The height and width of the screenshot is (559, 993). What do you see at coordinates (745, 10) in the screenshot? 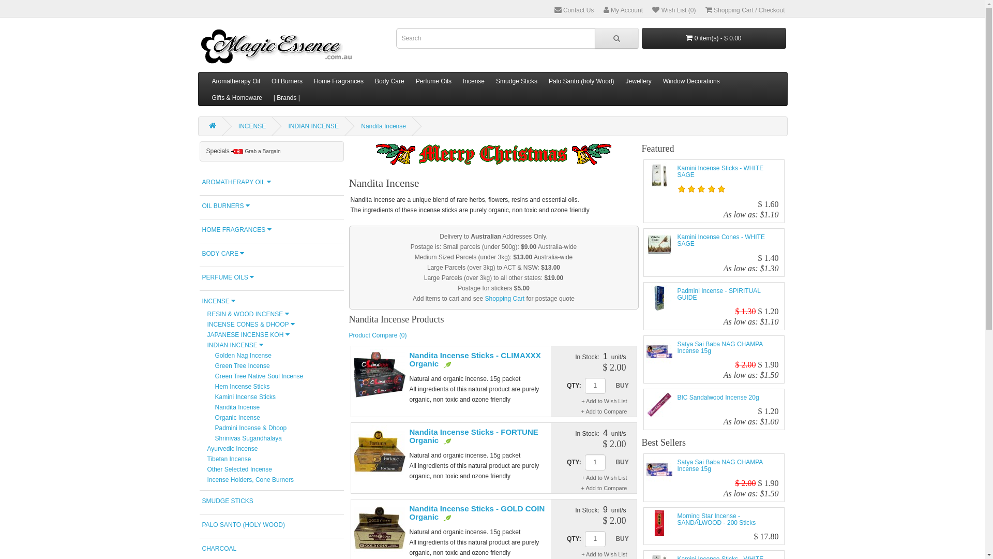
I see `Shopping Cart / Checkout` at bounding box center [745, 10].